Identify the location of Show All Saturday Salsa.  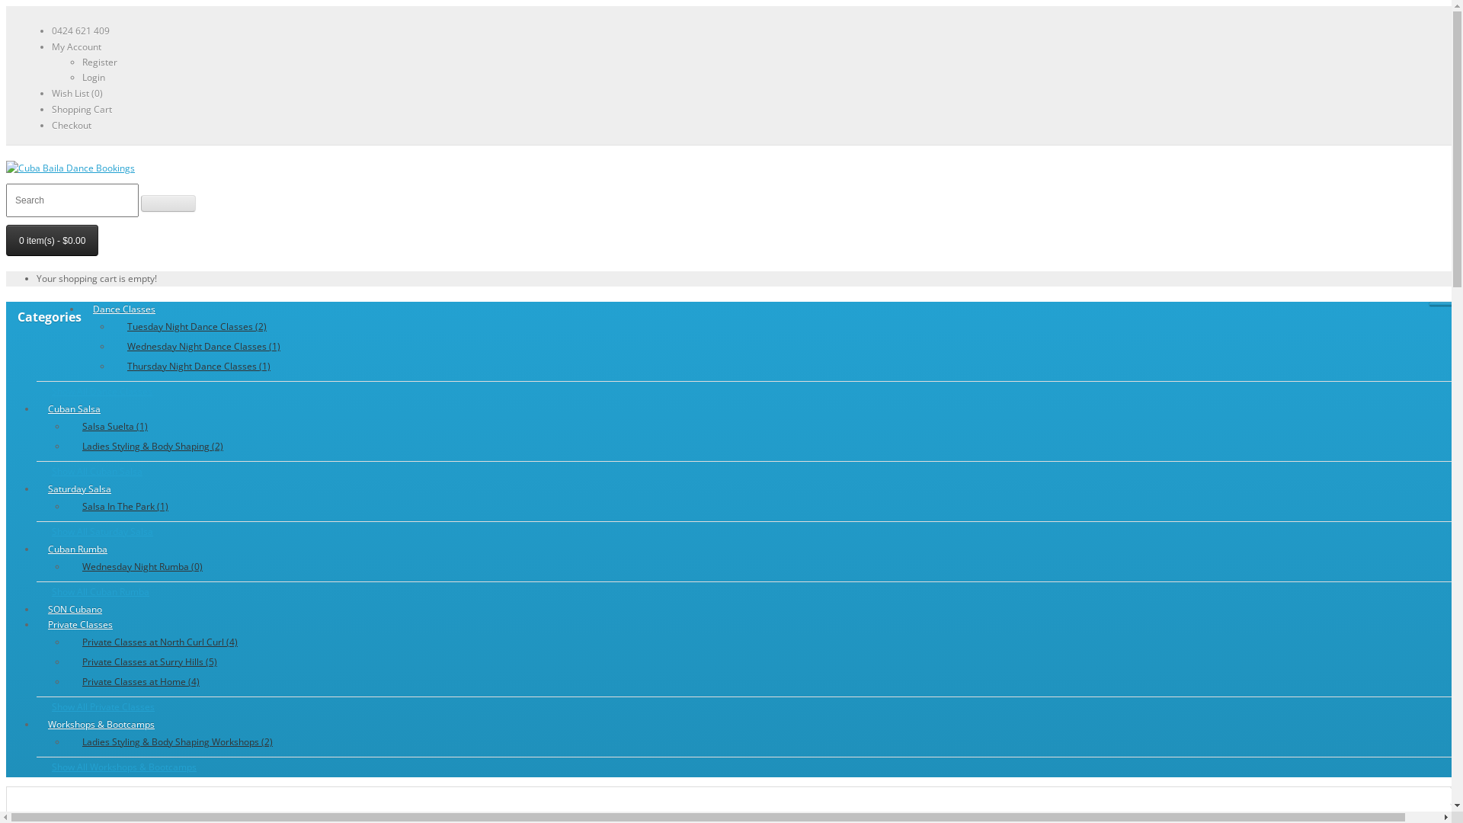
(747, 532).